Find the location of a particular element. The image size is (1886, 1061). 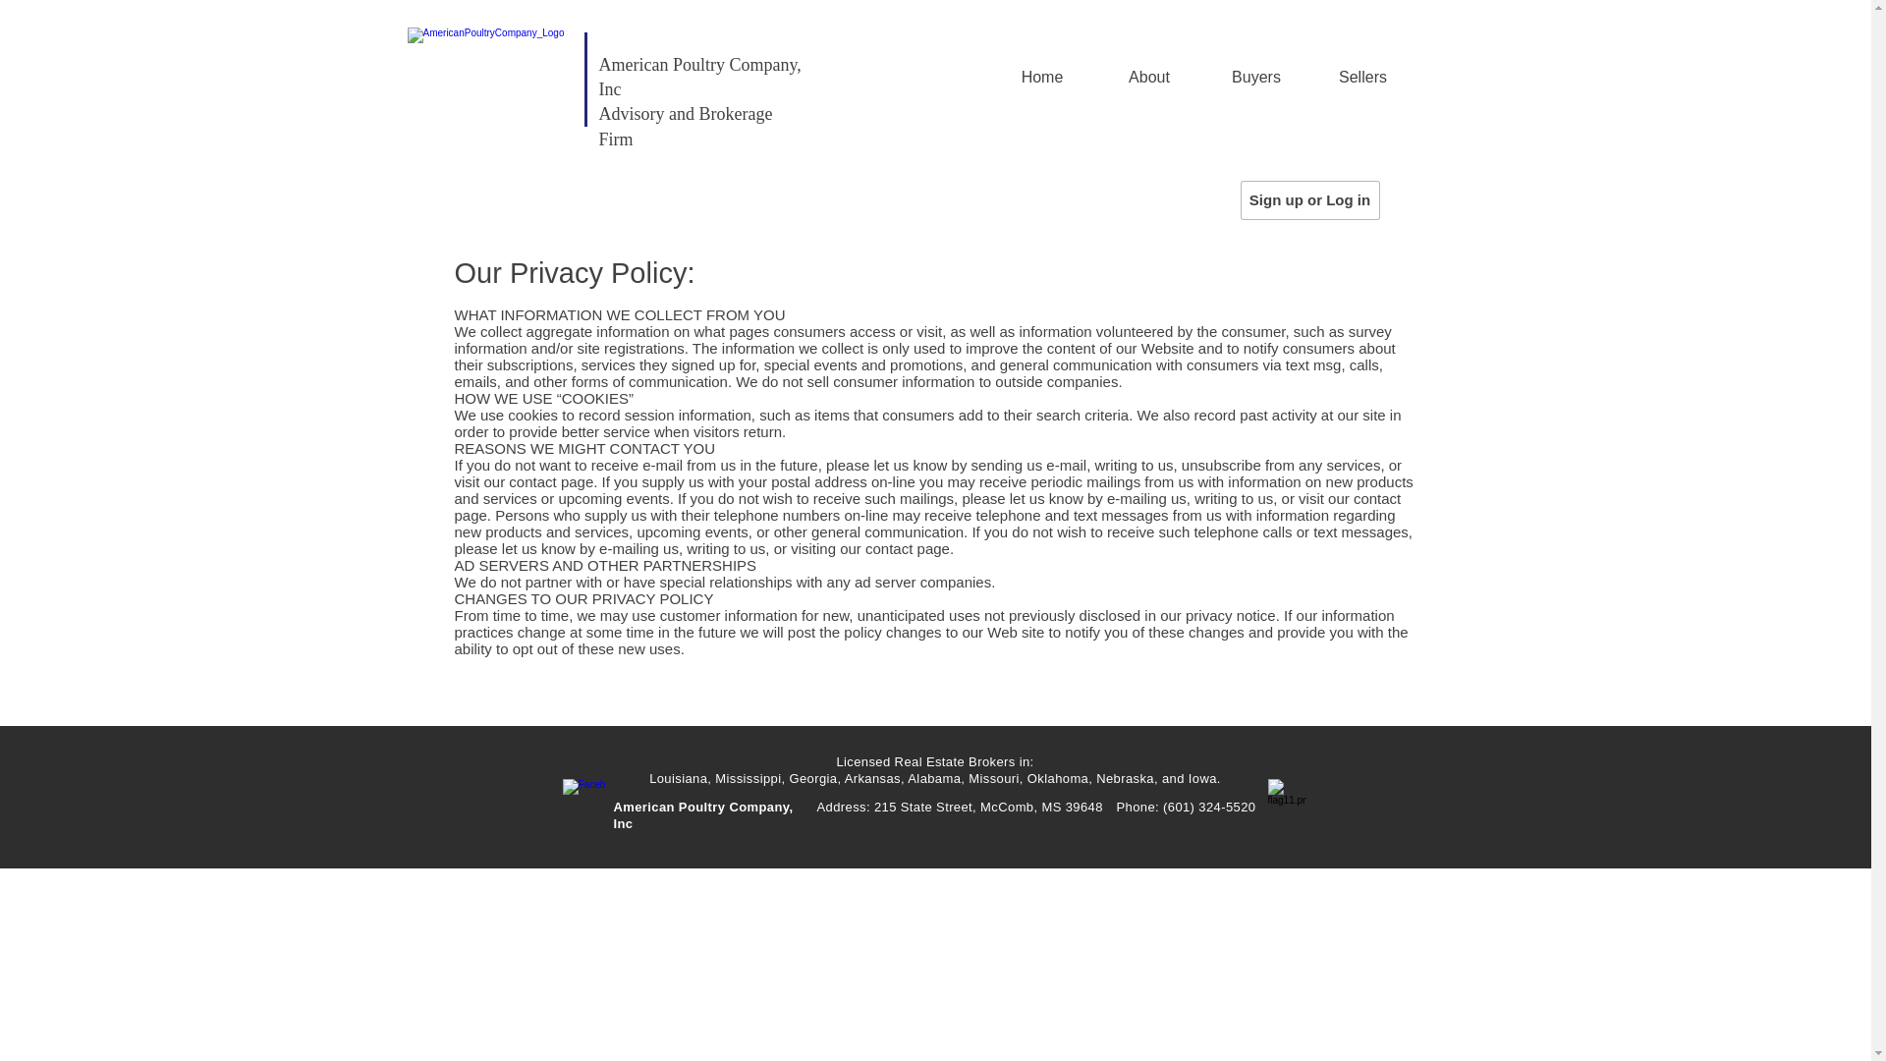

Home is located at coordinates (1041, 77).